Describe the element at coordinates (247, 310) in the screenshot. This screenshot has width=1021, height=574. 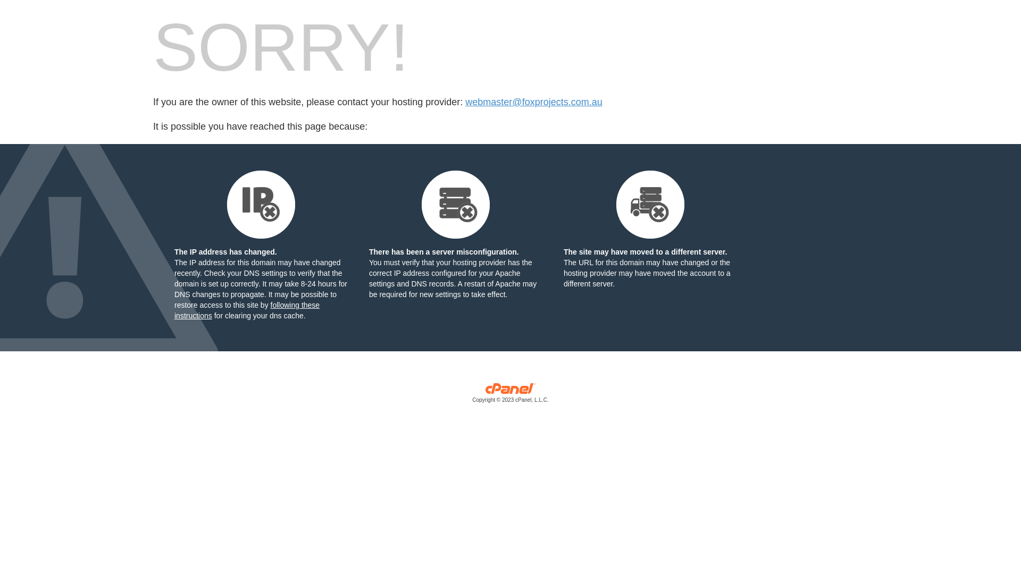
I see `following these instructions` at that location.